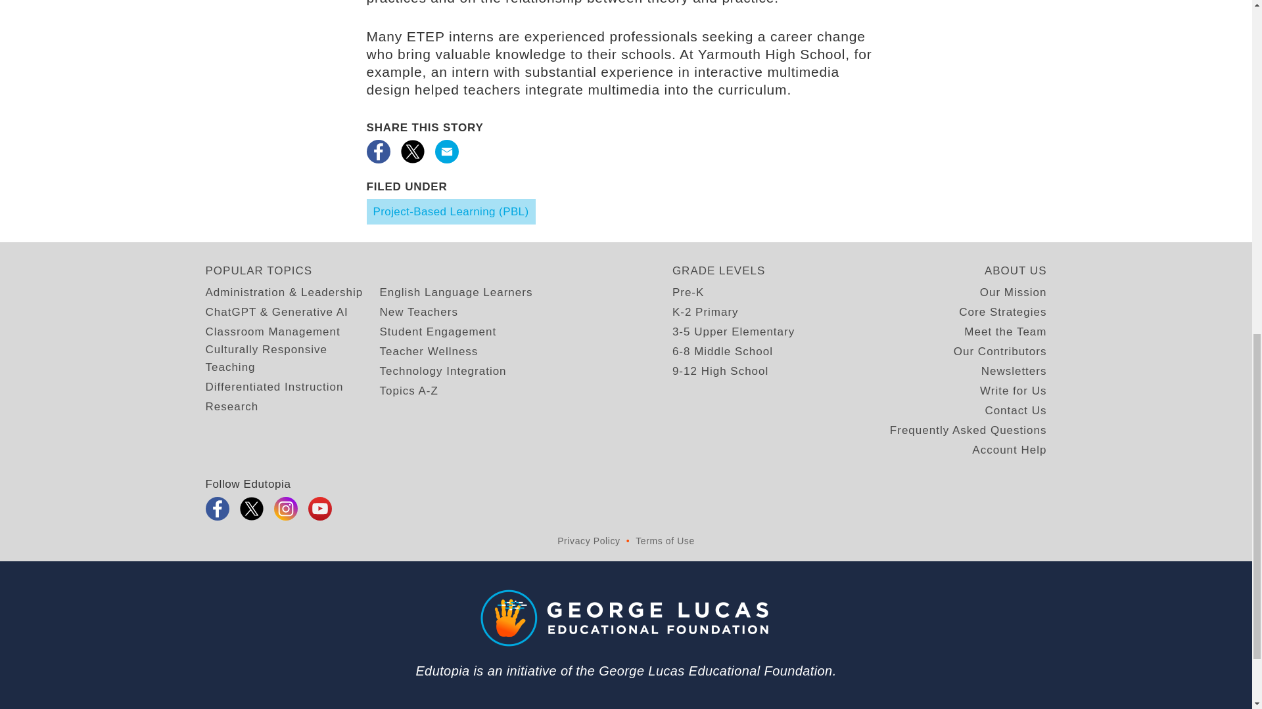 The width and height of the screenshot is (1262, 709). I want to click on Differentiated Instruction, so click(273, 386).